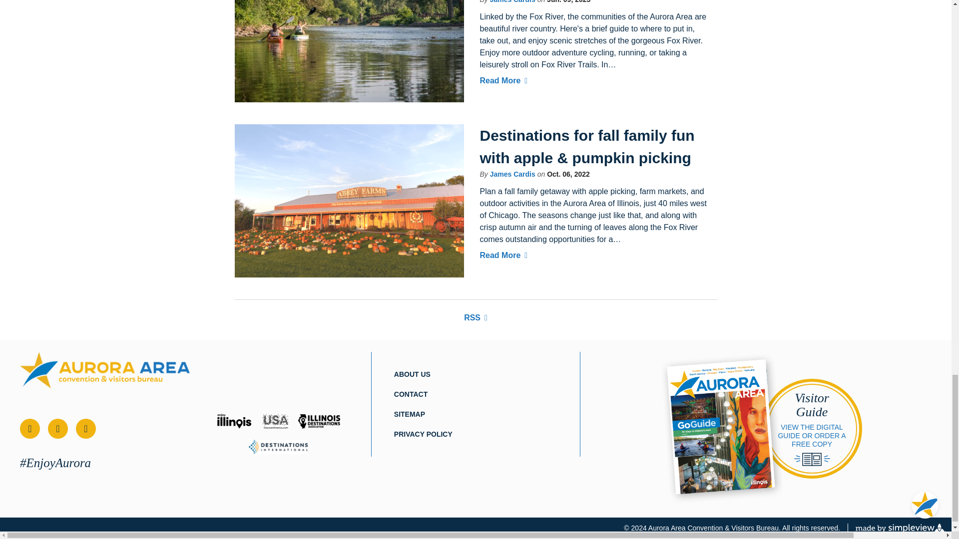  I want to click on About Us, so click(413, 374).